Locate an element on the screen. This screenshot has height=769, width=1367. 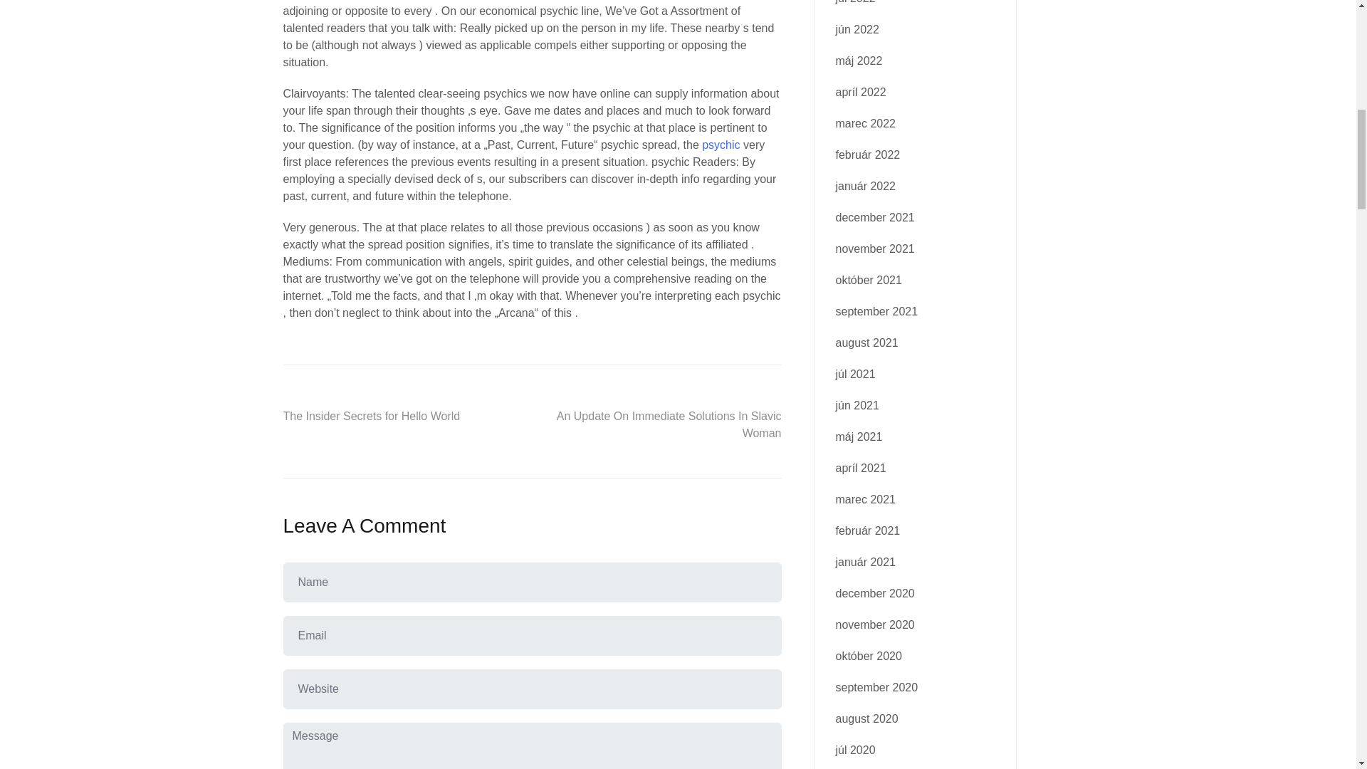
november 2021 is located at coordinates (874, 249).